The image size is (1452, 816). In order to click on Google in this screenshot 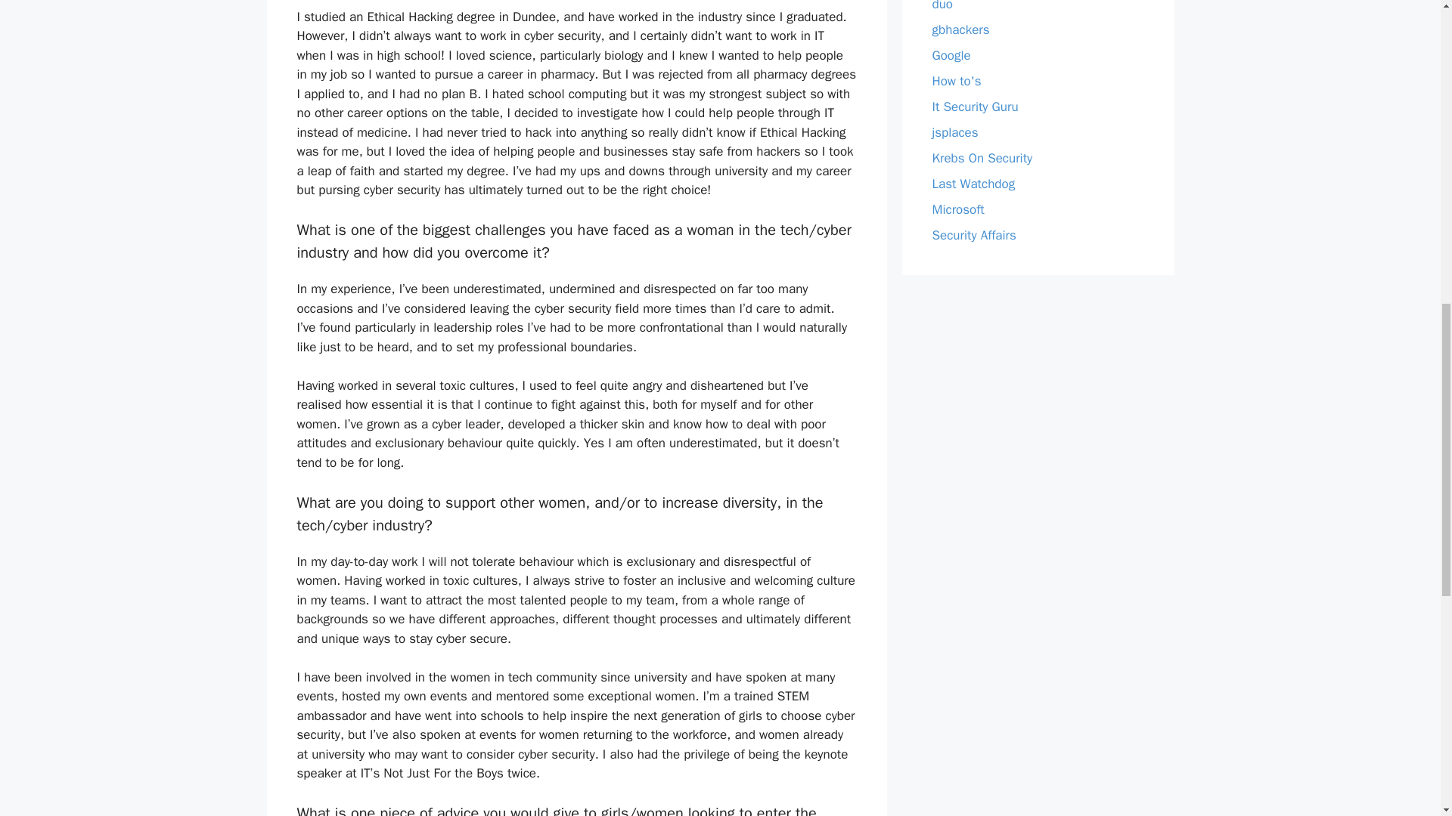, I will do `click(951, 55)`.